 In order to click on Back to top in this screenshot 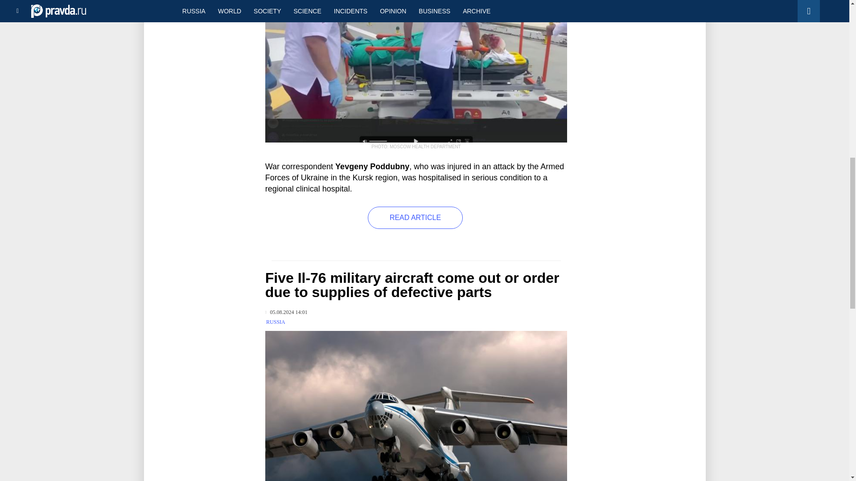, I will do `click(834, 46)`.